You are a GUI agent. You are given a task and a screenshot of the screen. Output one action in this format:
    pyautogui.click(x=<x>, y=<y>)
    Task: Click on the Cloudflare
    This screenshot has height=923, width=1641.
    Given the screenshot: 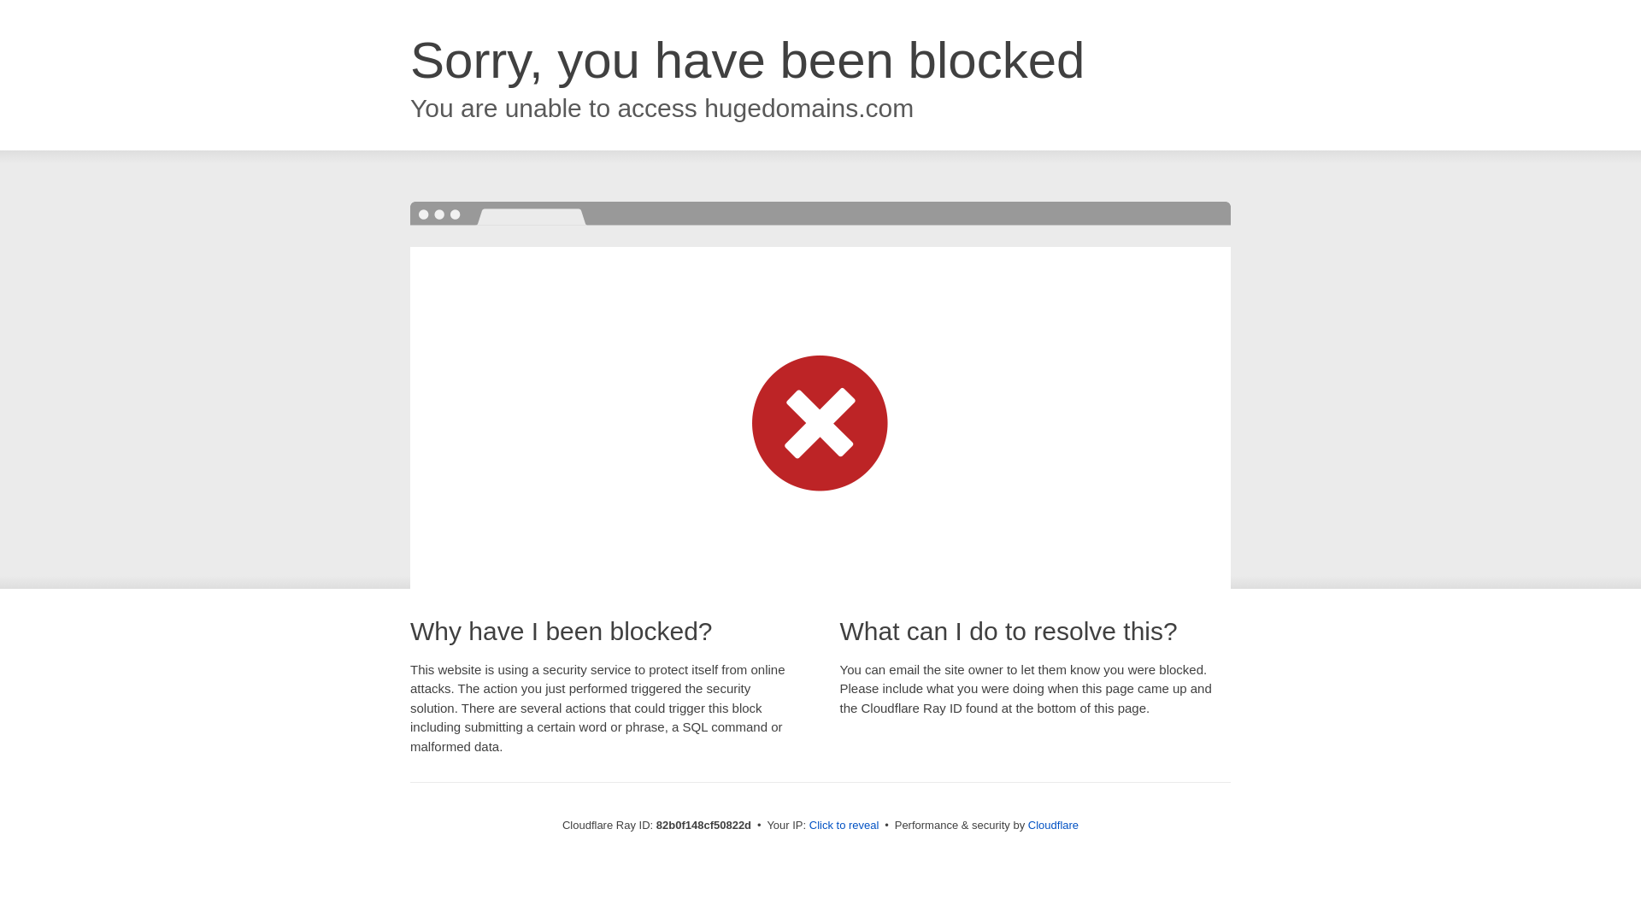 What is the action you would take?
    pyautogui.click(x=1053, y=826)
    